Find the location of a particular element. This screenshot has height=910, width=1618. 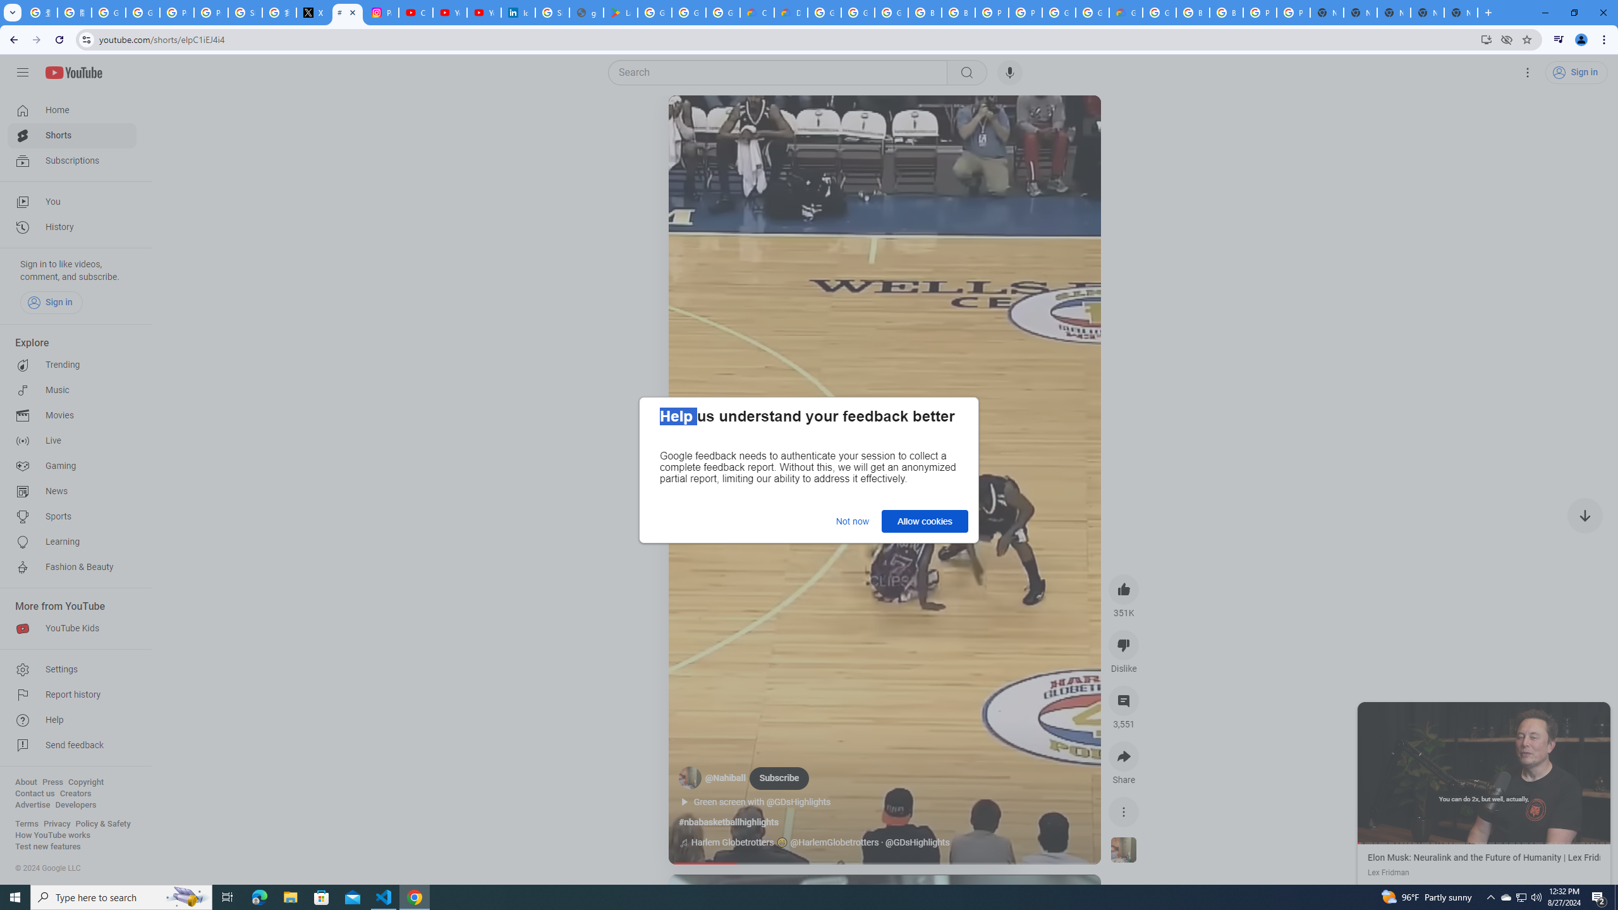

google_privacy_policy_en.pdf is located at coordinates (587, 13).